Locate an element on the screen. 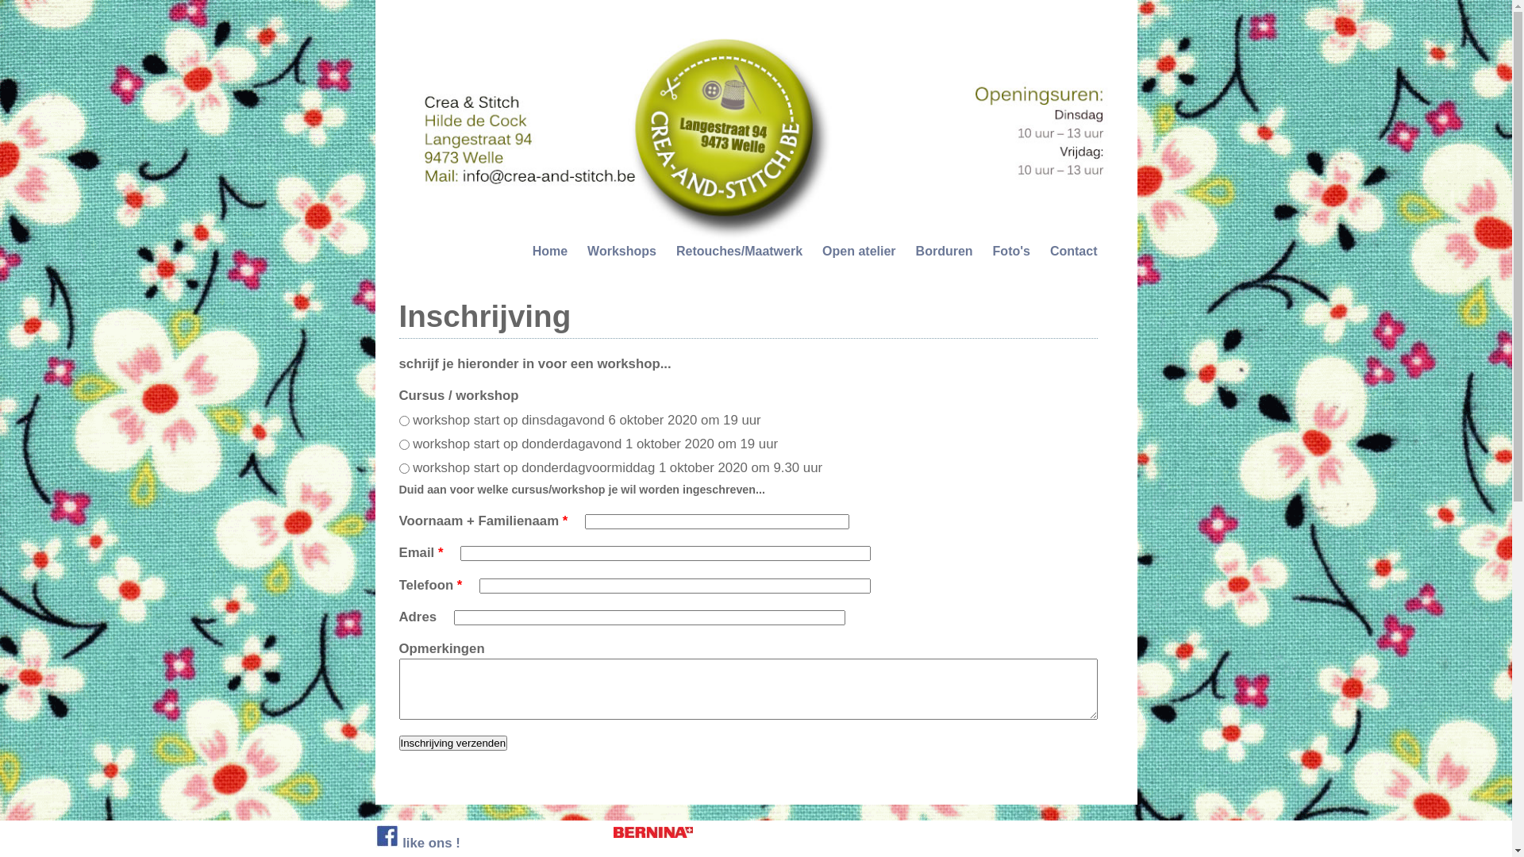 The height and width of the screenshot is (857, 1524). Overslaan en naar de inhoud gaan is located at coordinates (829, 0).